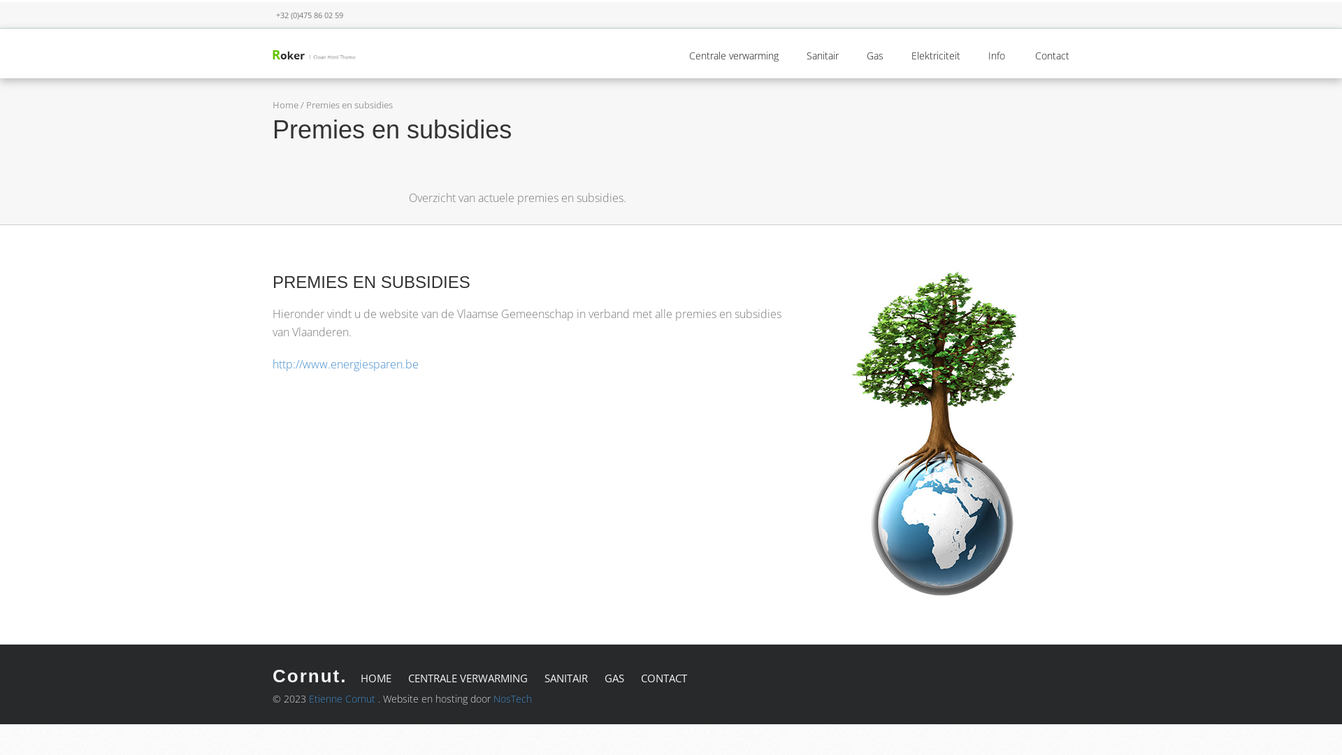 This screenshot has width=1342, height=755. I want to click on Info, so click(998, 56).